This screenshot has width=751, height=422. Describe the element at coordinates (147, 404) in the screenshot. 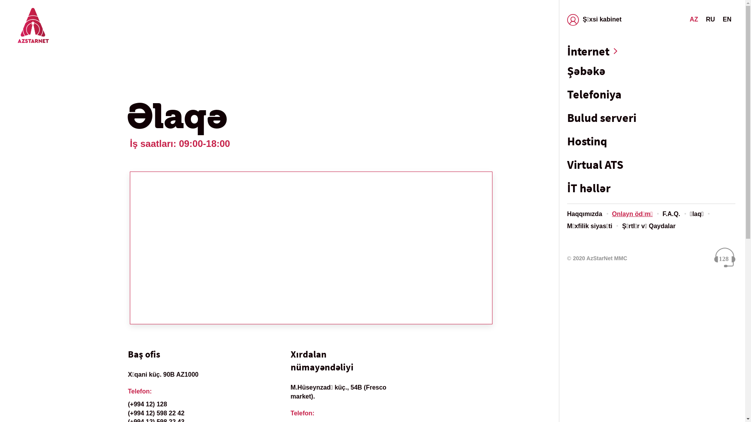

I see `(+994 12) 128` at that location.